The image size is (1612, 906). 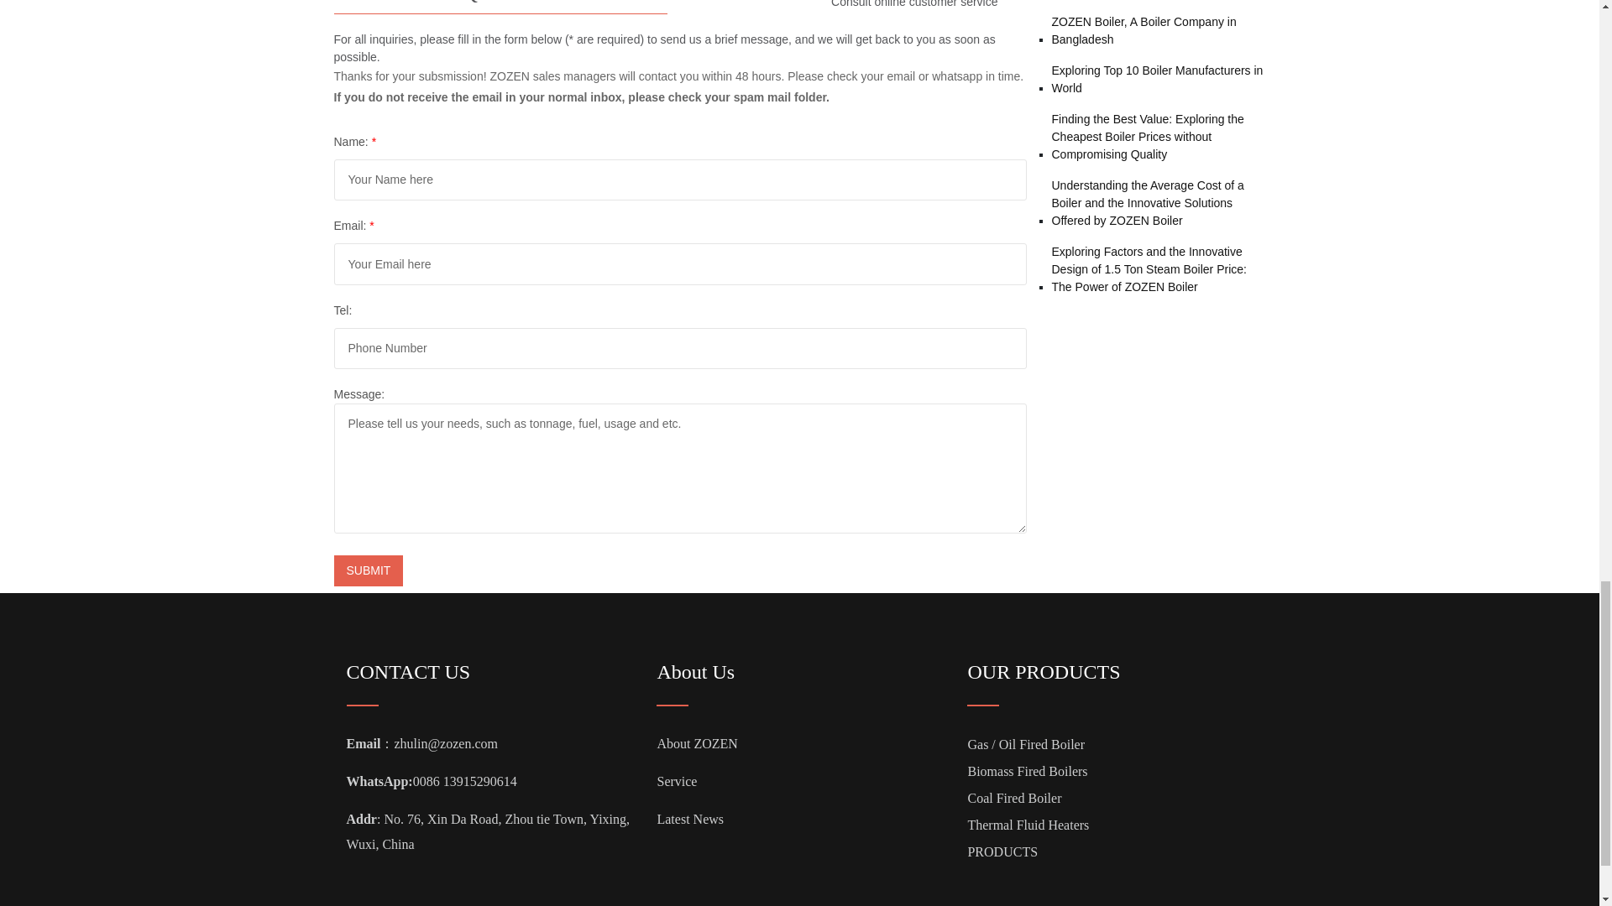 What do you see at coordinates (1158, 79) in the screenshot?
I see `Exploring Top 10 Boiler Manufacturers in World` at bounding box center [1158, 79].